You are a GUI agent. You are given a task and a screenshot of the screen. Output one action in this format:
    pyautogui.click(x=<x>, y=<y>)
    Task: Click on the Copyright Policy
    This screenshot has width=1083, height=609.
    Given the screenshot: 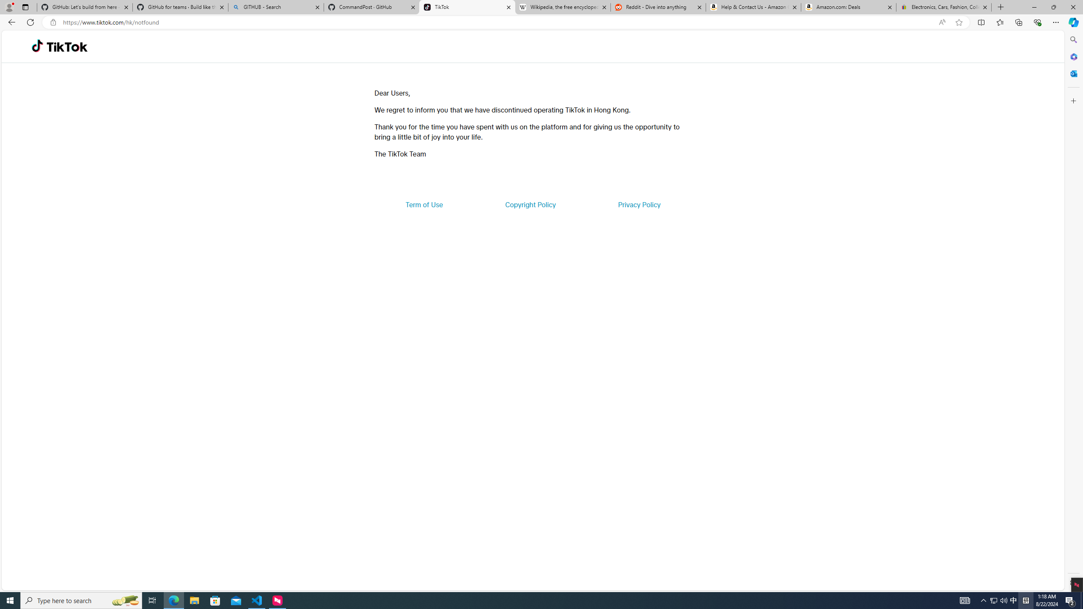 What is the action you would take?
    pyautogui.click(x=530, y=205)
    